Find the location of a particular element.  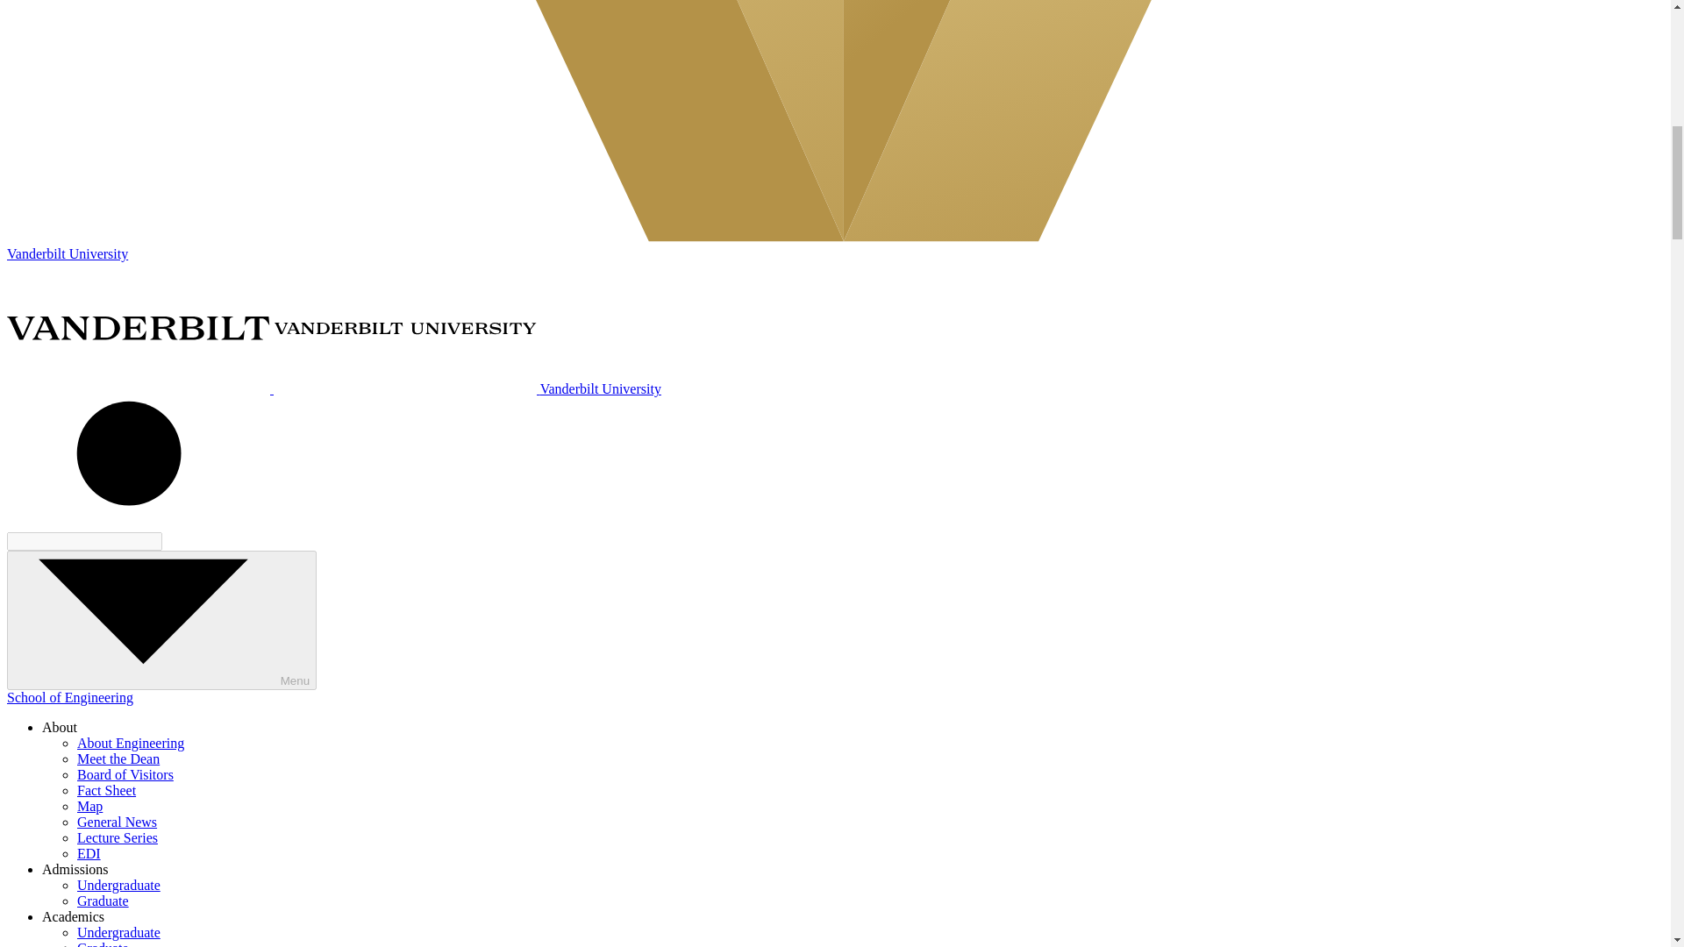

Meet the Dean is located at coordinates (118, 758).